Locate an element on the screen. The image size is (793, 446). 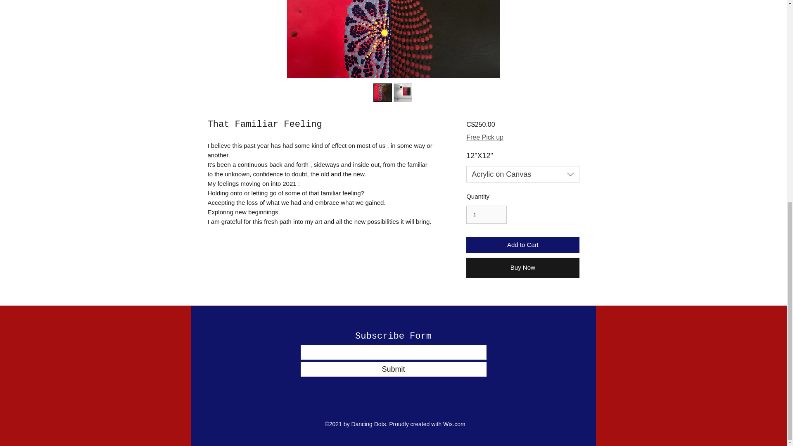
Add to Cart is located at coordinates (522, 245).